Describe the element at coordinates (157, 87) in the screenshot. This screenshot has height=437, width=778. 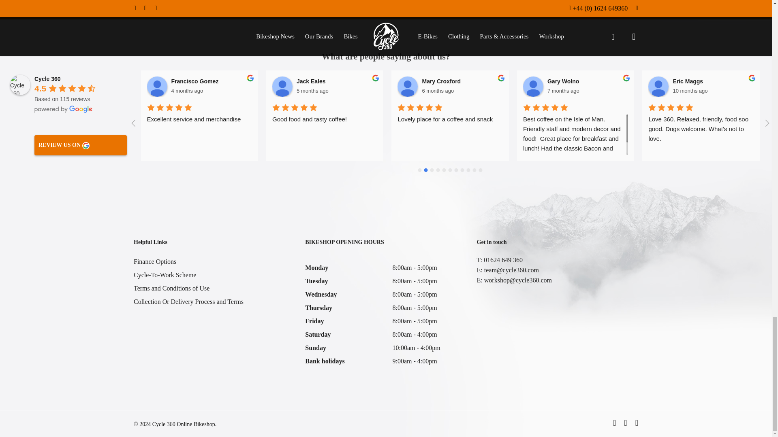
I see `Francisco Gomez` at that location.